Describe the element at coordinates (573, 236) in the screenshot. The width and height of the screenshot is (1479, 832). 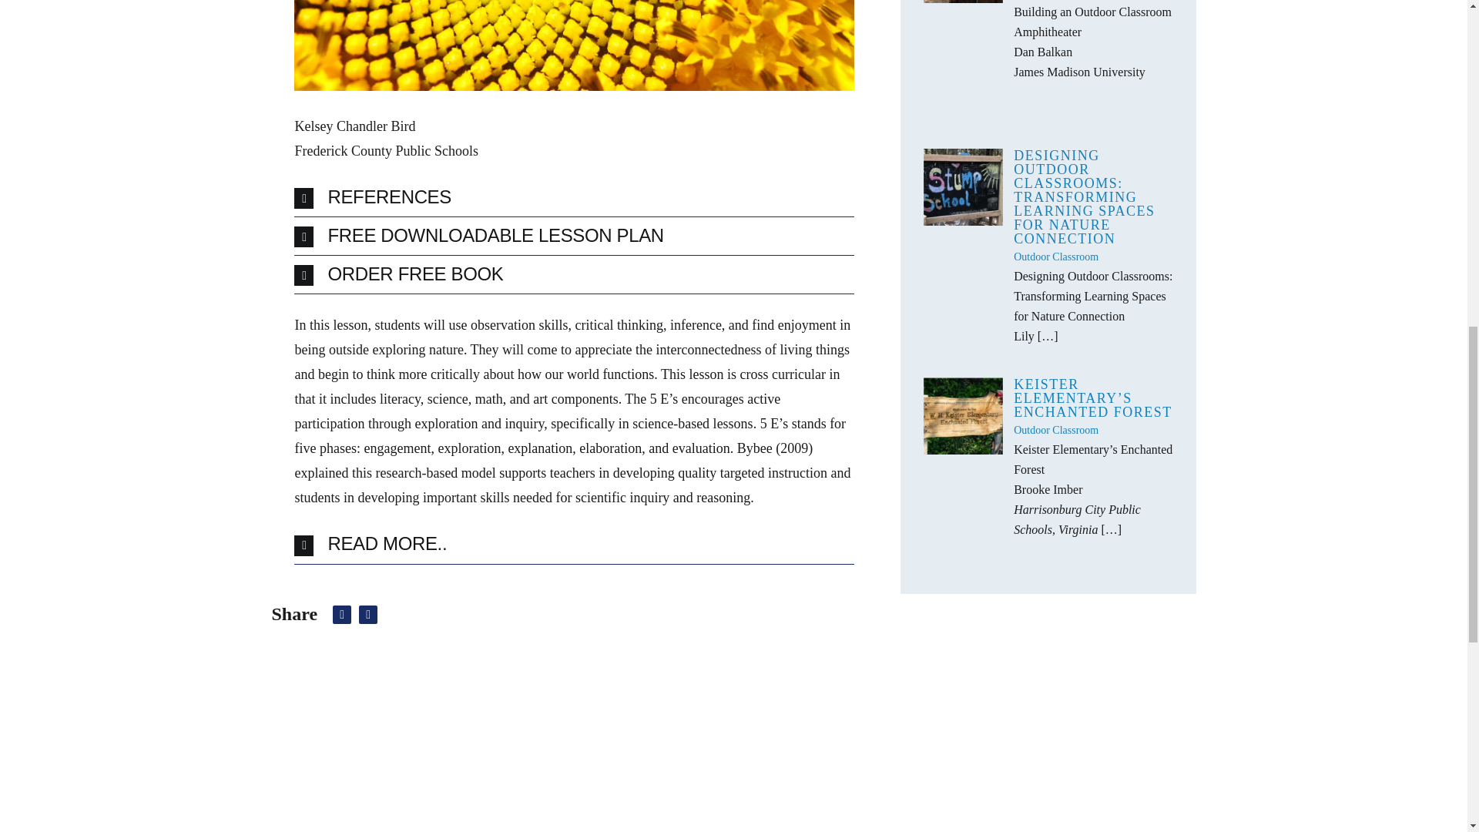
I see `FREE DOWNLOADABLE LESSON PLAN` at that location.